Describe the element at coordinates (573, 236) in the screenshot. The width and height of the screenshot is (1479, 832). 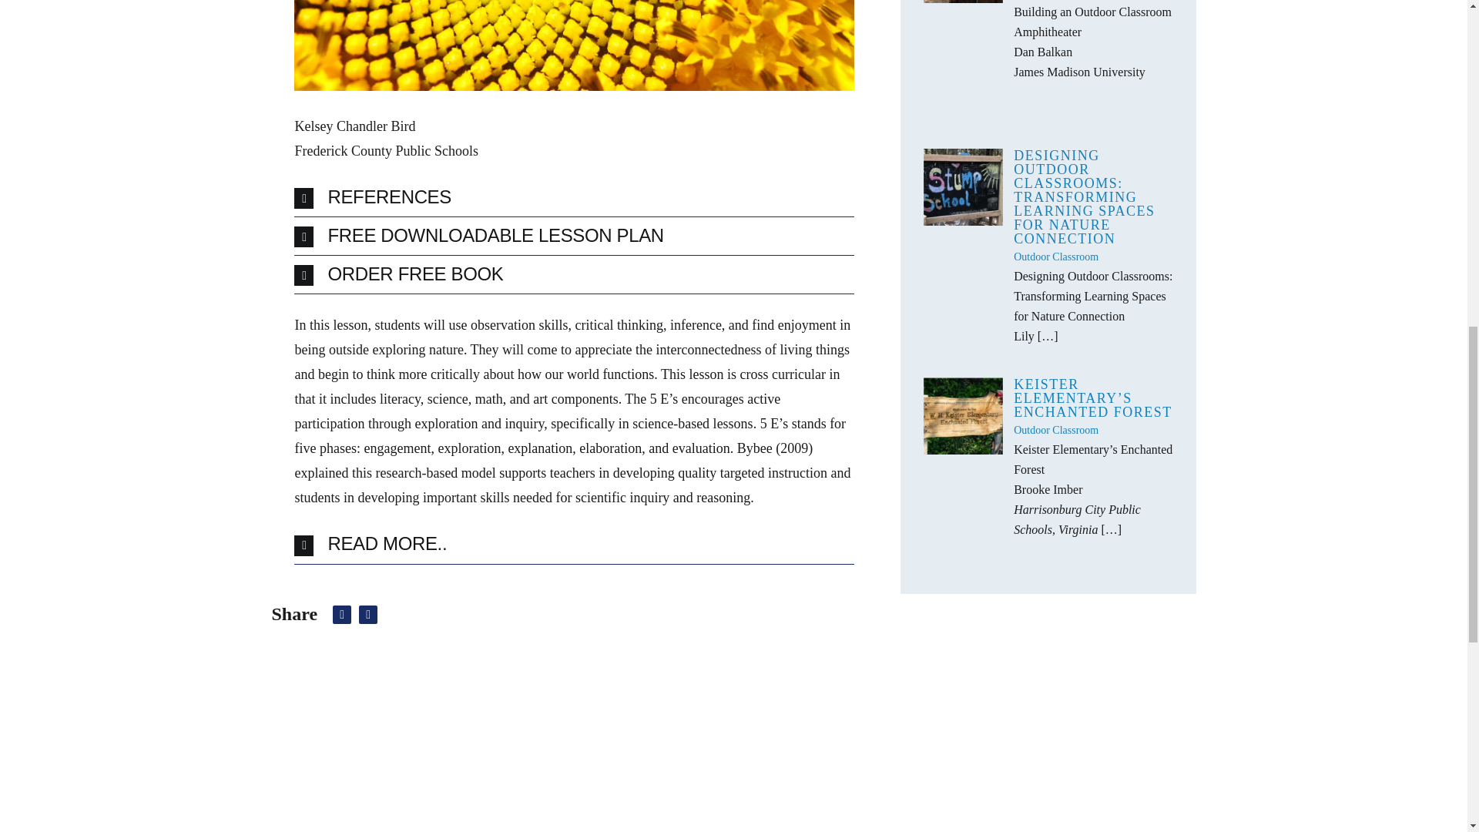
I see `FREE DOWNLOADABLE LESSON PLAN` at that location.